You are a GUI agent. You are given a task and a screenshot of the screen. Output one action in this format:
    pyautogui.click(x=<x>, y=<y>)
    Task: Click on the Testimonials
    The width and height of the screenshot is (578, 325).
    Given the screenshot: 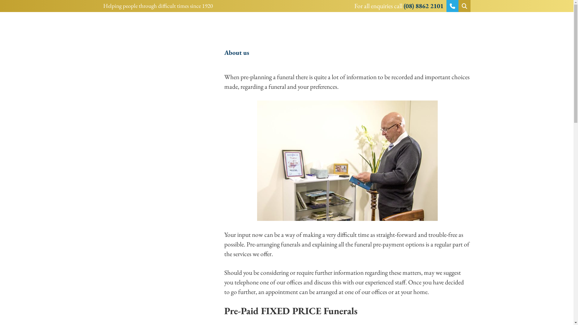 What is the action you would take?
    pyautogui.click(x=424, y=68)
    